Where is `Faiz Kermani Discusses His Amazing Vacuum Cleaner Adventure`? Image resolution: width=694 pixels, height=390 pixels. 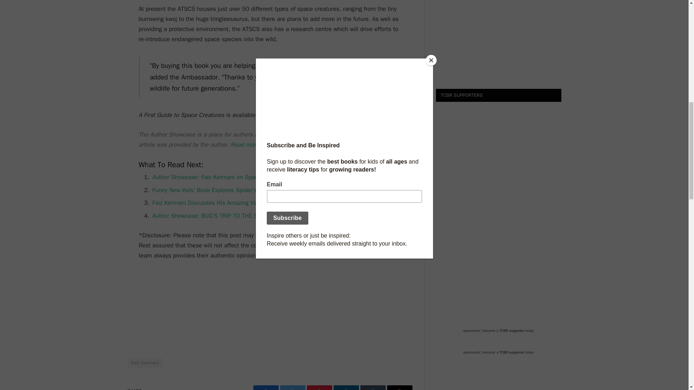
Faiz Kermani Discusses His Amazing Vacuum Cleaner Adventure is located at coordinates (236, 203).